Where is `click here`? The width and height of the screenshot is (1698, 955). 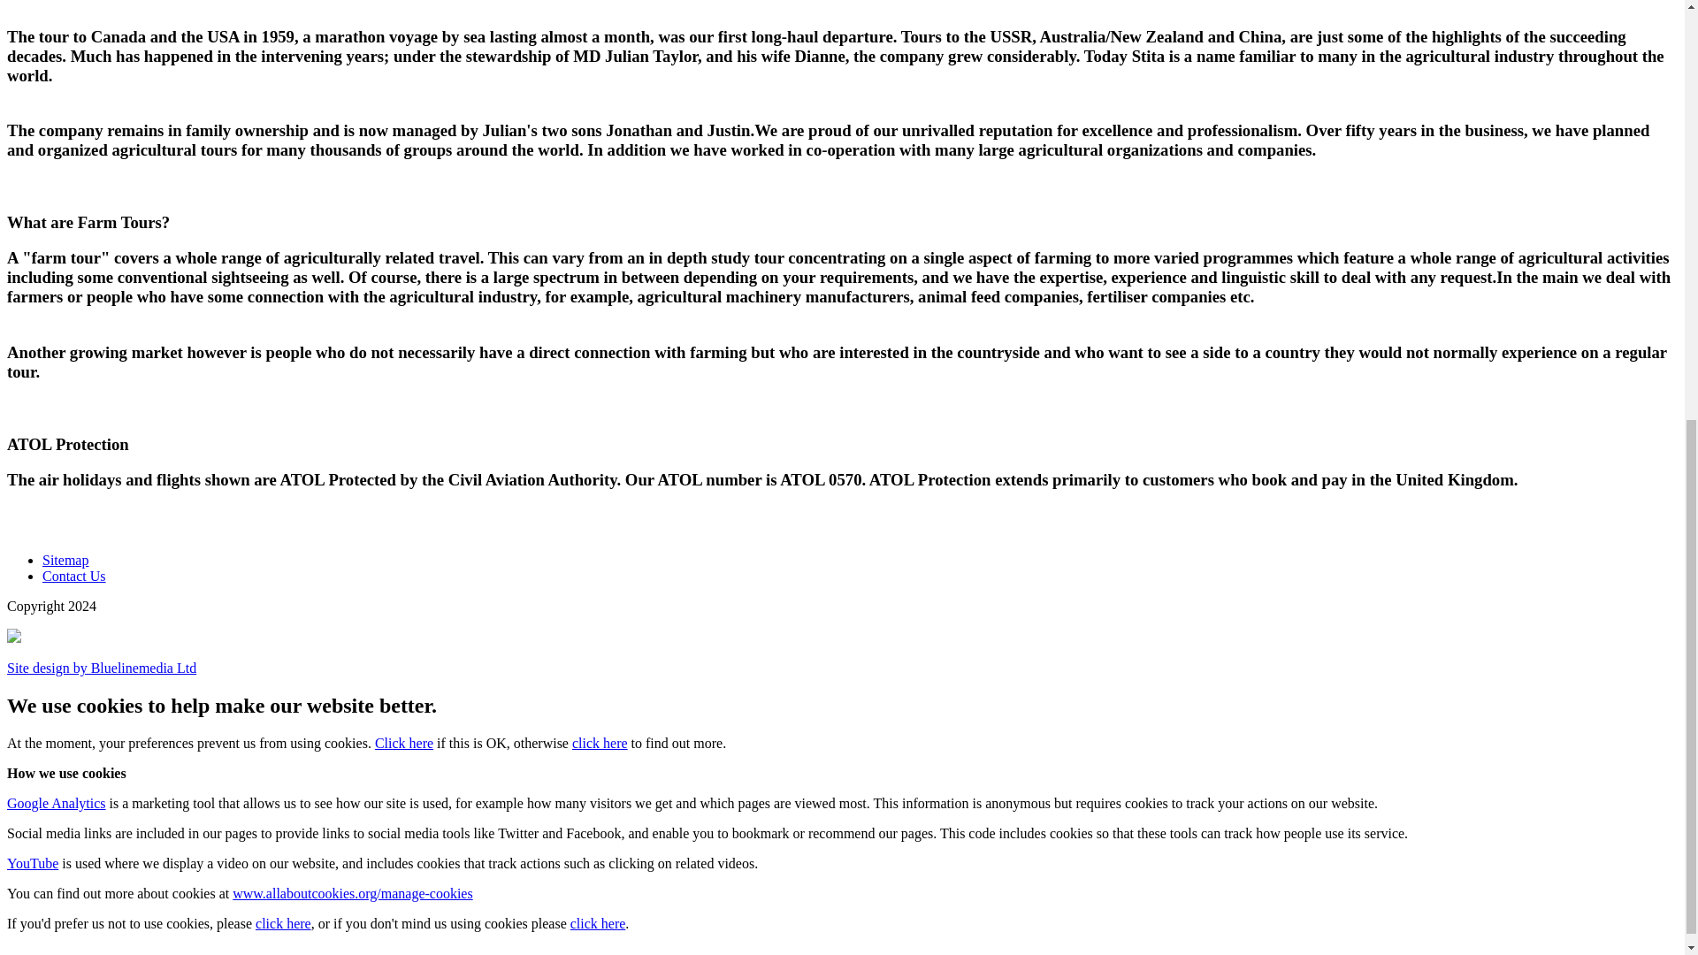
click here is located at coordinates (283, 923).